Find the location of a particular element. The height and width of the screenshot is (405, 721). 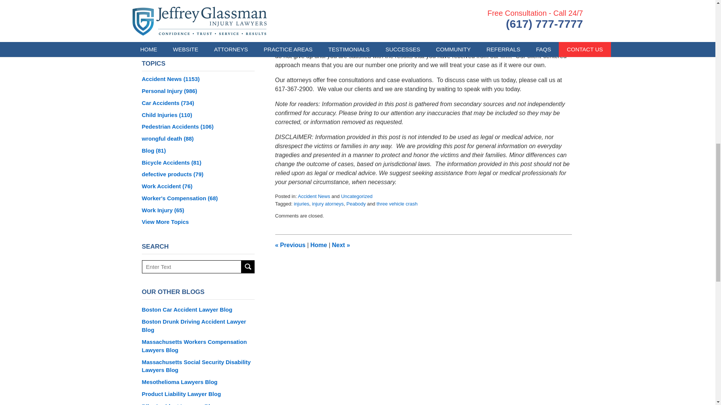

Jeffrey Glassman Injury Lawyers is located at coordinates (338, 5).